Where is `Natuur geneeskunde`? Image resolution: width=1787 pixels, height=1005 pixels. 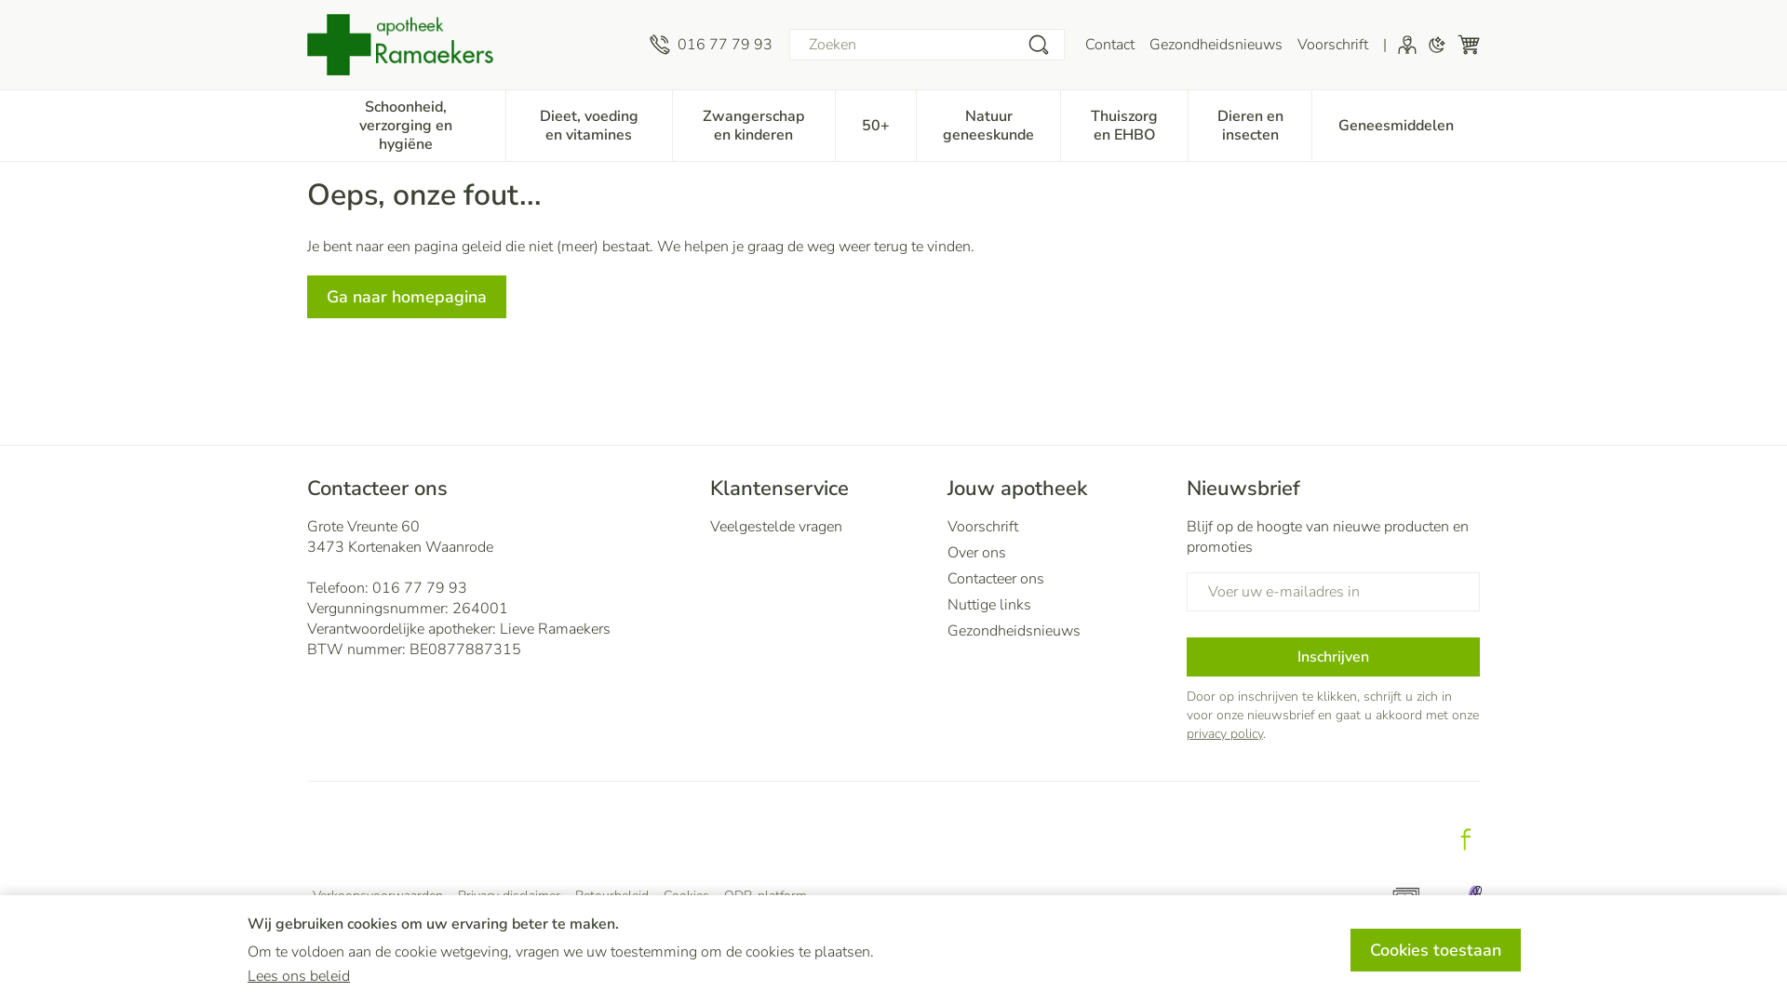 Natuur geneeskunde is located at coordinates (988, 124).